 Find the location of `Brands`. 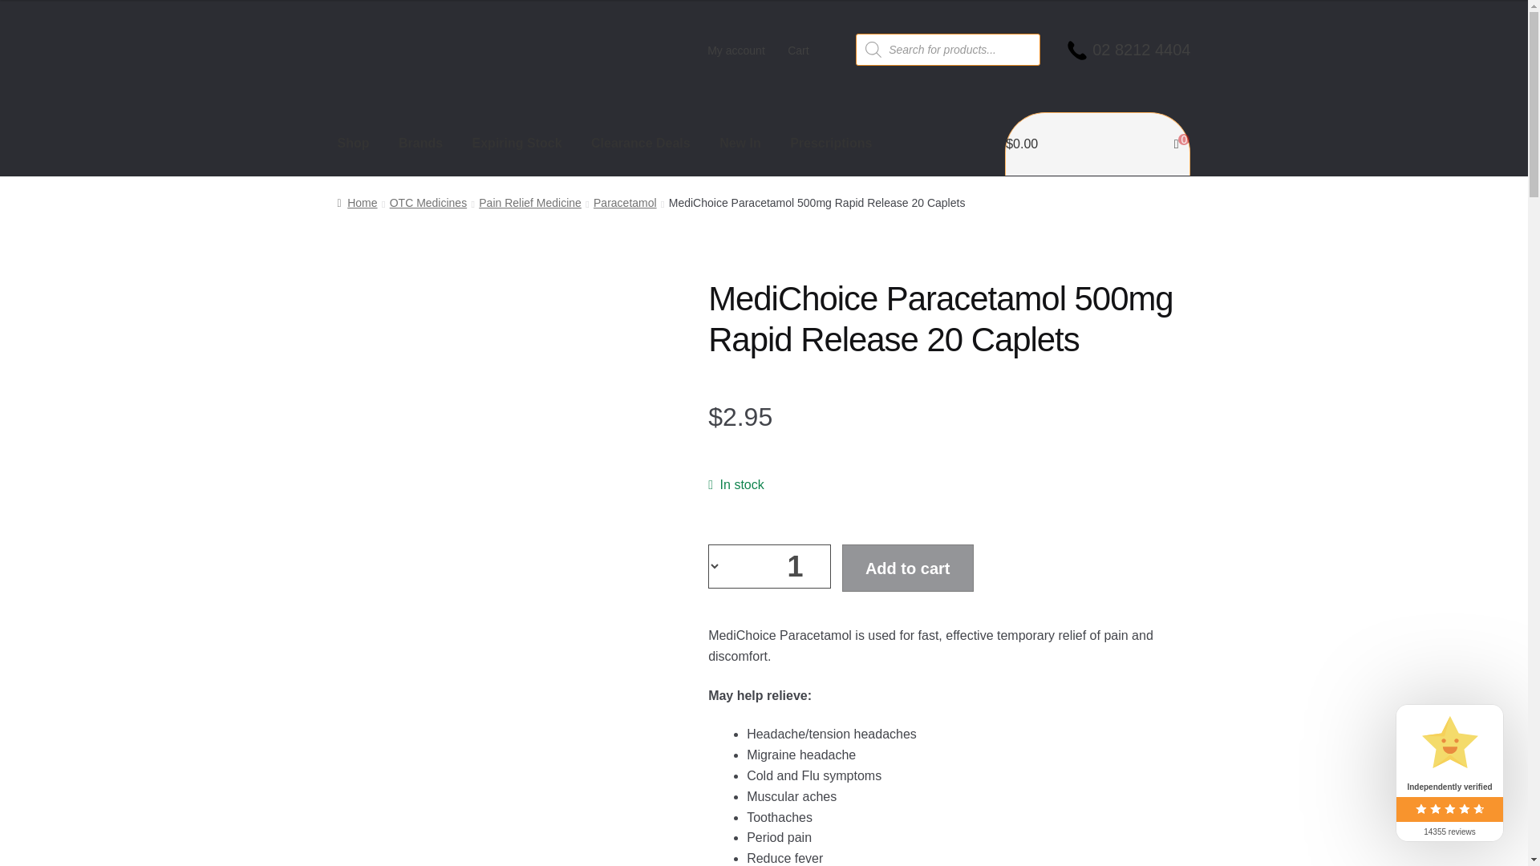

Brands is located at coordinates (420, 144).